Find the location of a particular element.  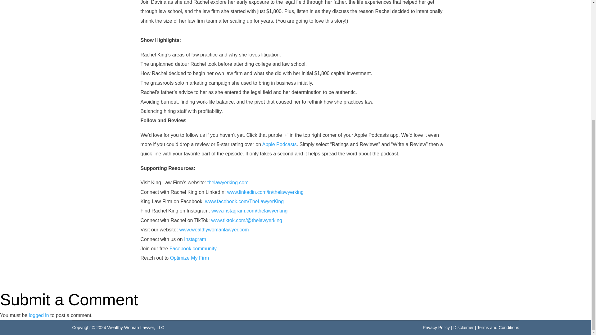

www.wealthywomanlawyer.com is located at coordinates (214, 230).